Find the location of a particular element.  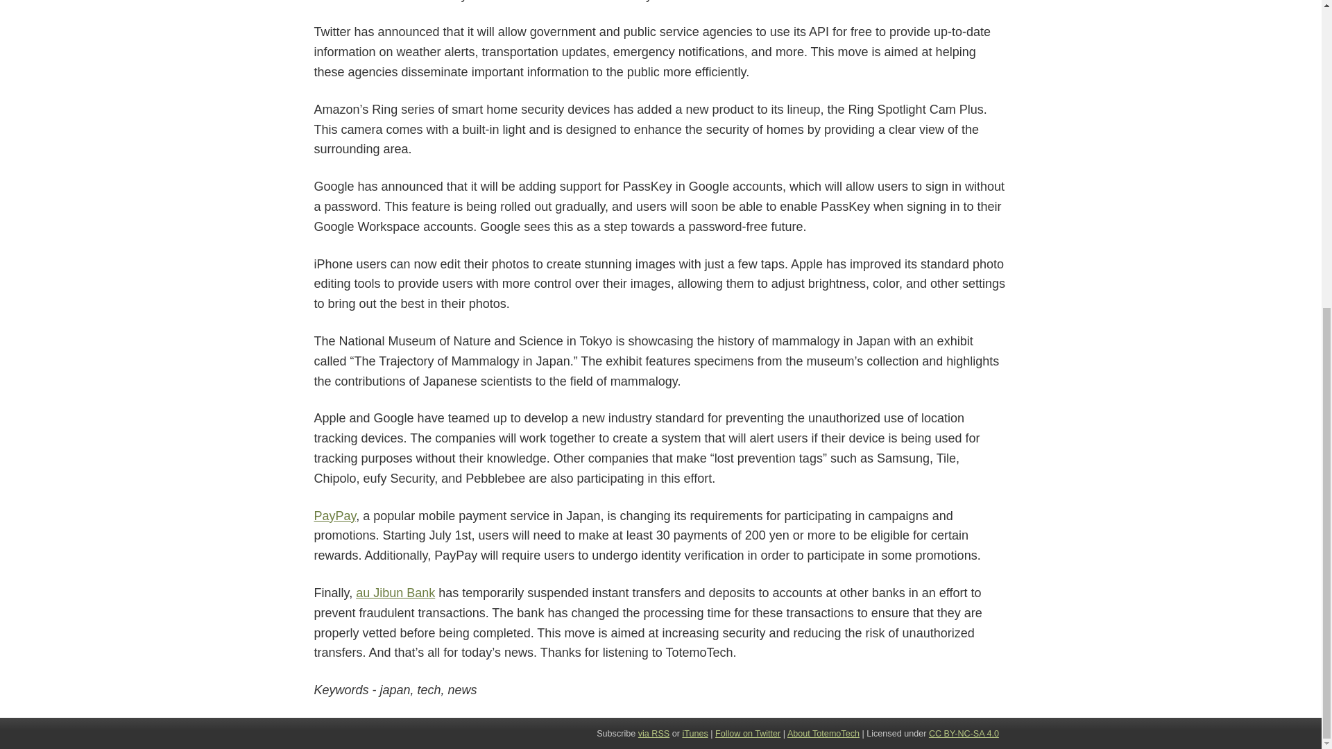

via RSS is located at coordinates (654, 733).